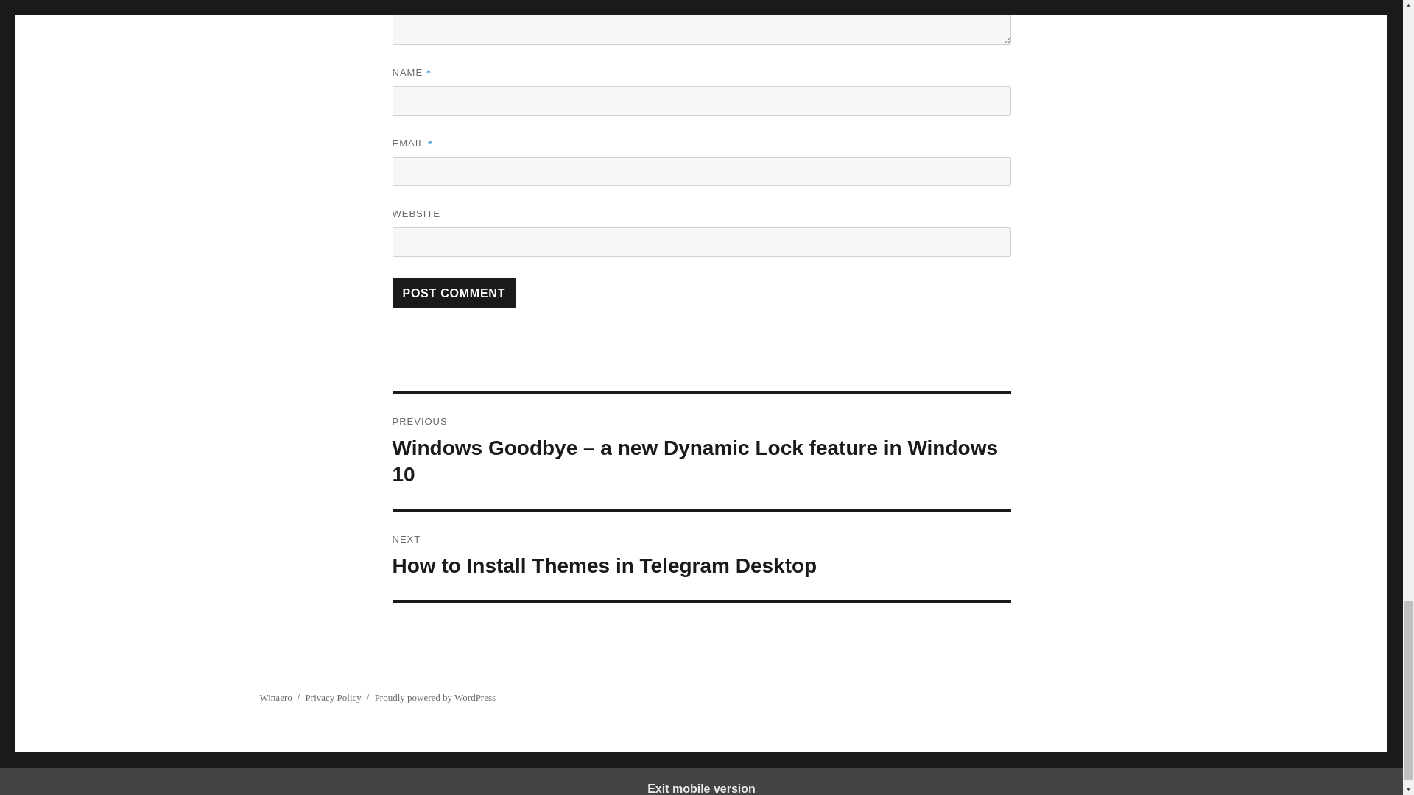  What do you see at coordinates (701, 556) in the screenshot?
I see `Proudly powered by WordPress` at bounding box center [701, 556].